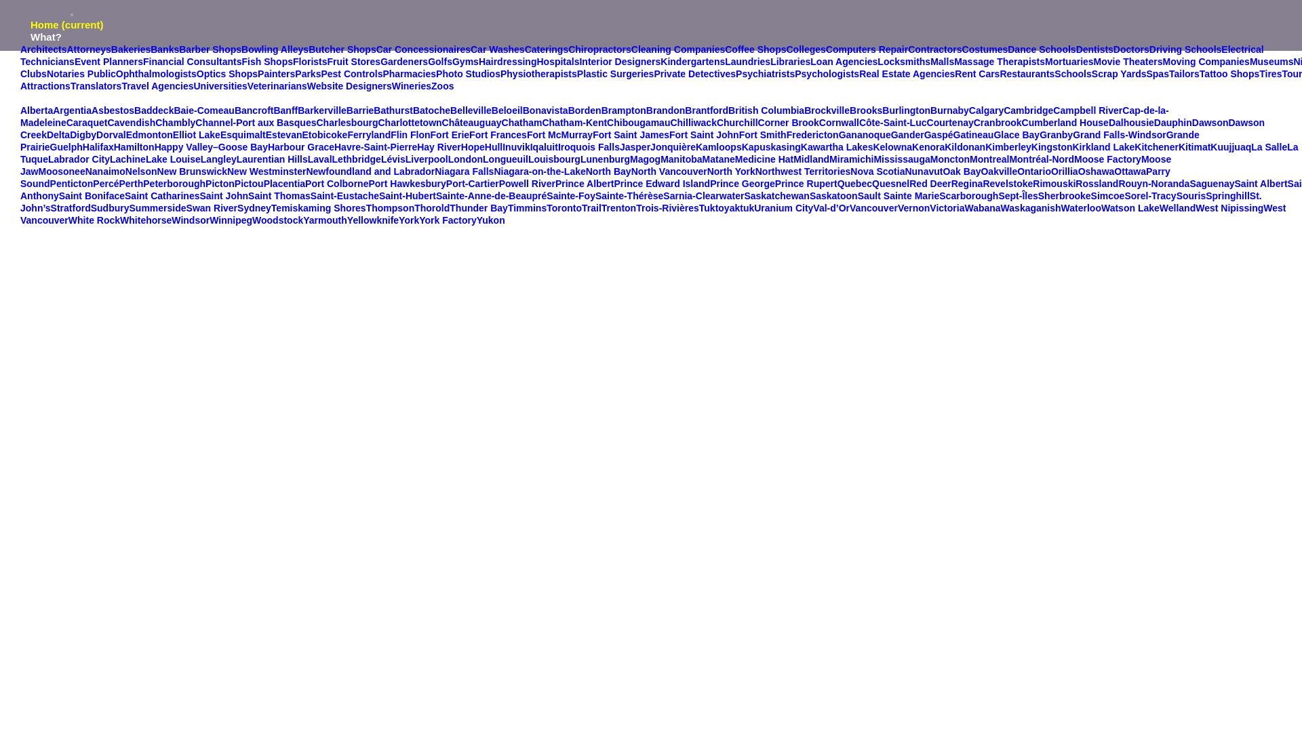  Describe the element at coordinates (806, 49) in the screenshot. I see `Colleges` at that location.